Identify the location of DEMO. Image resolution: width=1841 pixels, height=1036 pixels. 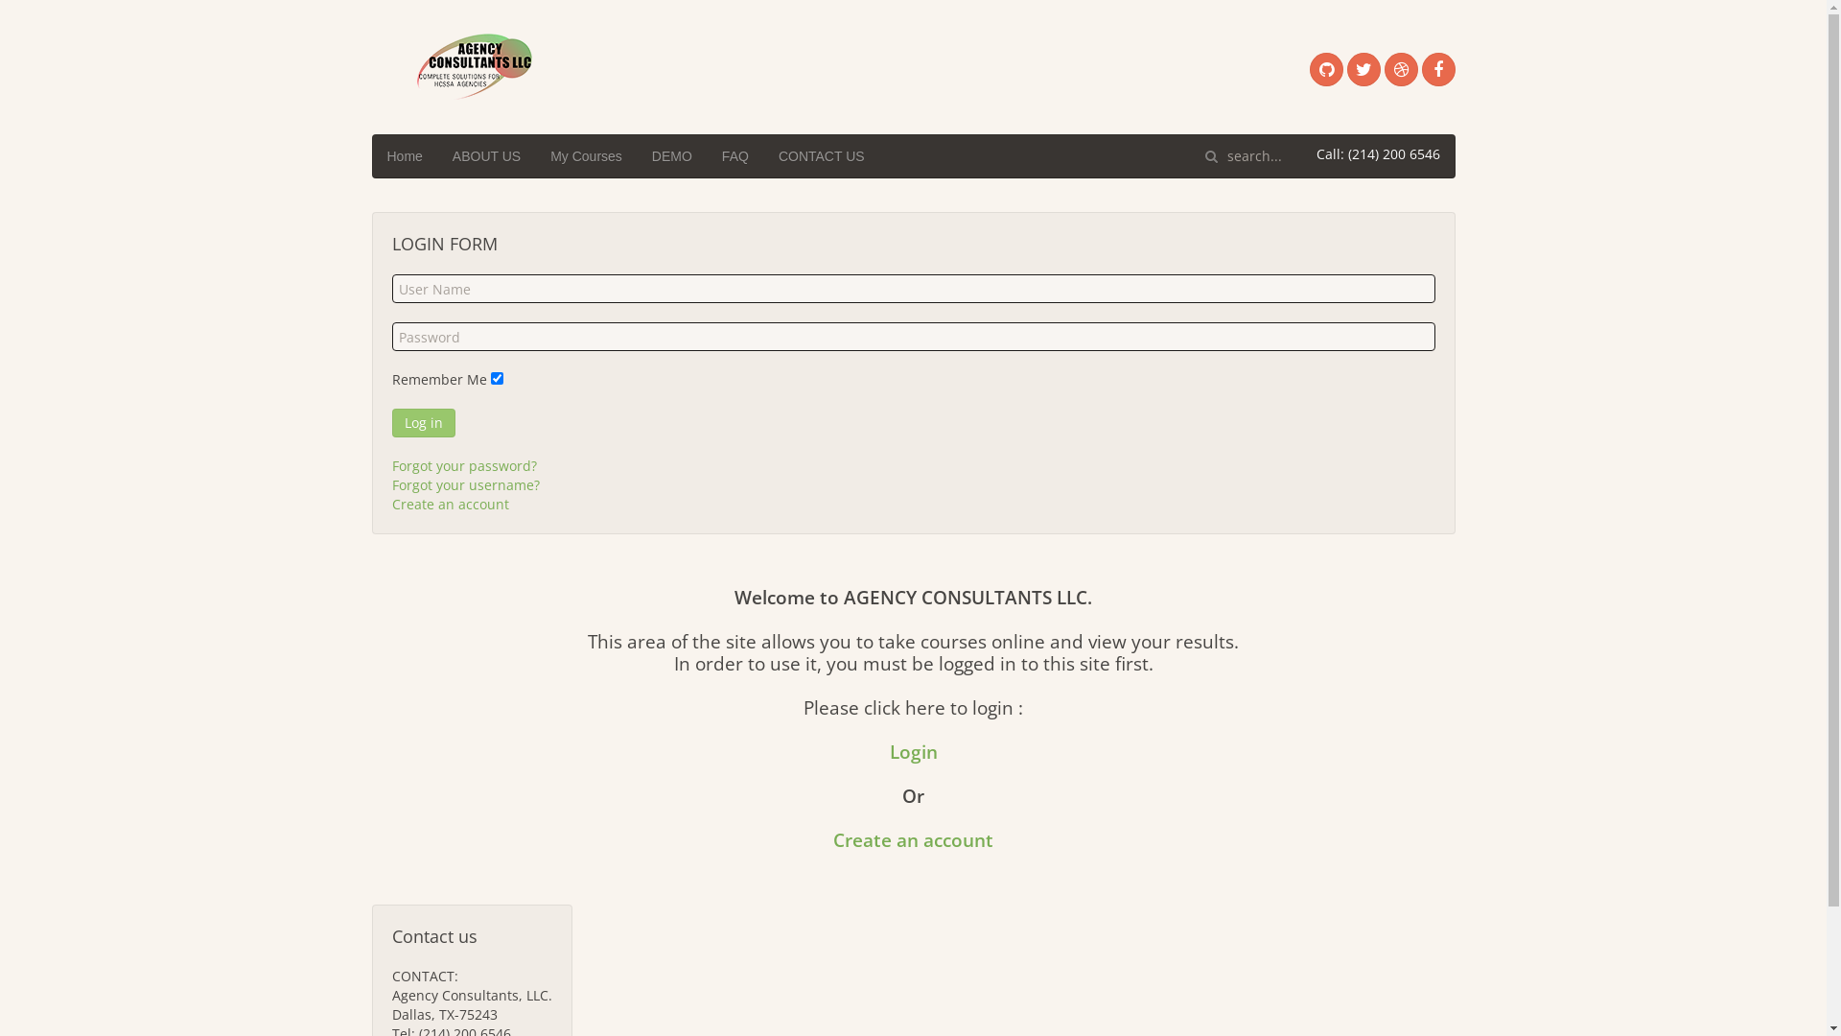
(672, 155).